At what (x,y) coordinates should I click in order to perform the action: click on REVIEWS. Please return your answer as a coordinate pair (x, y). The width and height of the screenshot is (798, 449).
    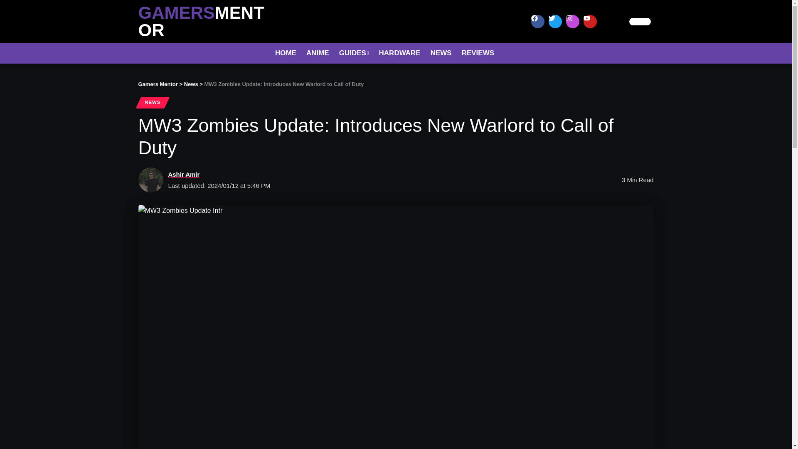
    Looking at the image, I should click on (478, 53).